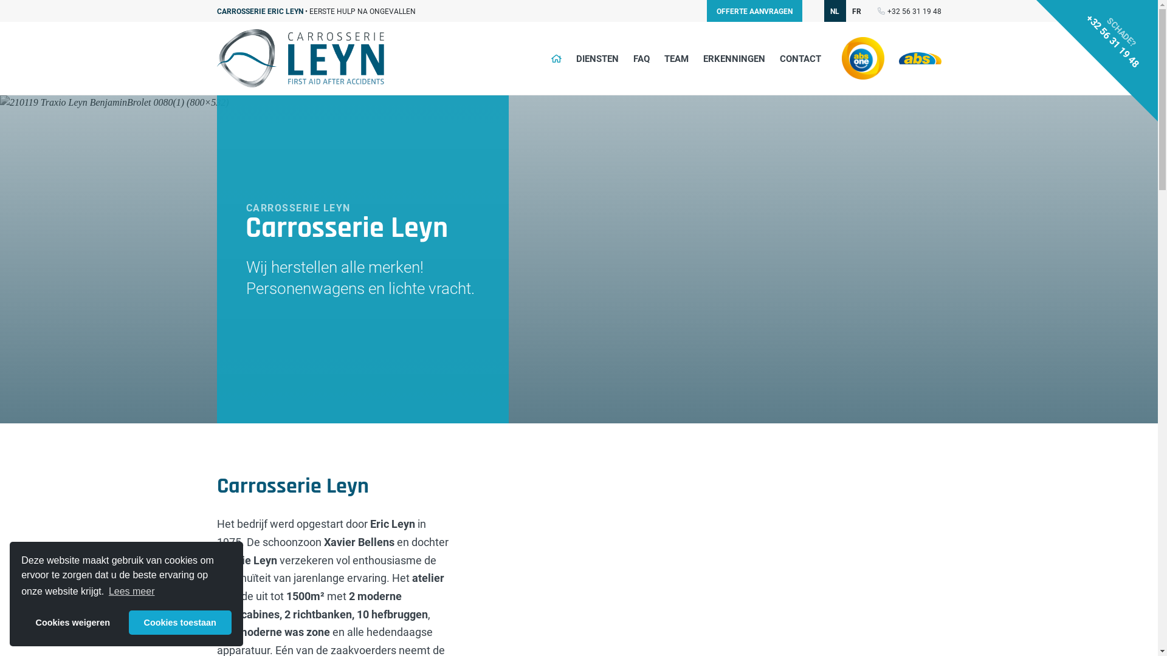 The width and height of the screenshot is (1167, 656). Describe the element at coordinates (835, 11) in the screenshot. I see `NL` at that location.